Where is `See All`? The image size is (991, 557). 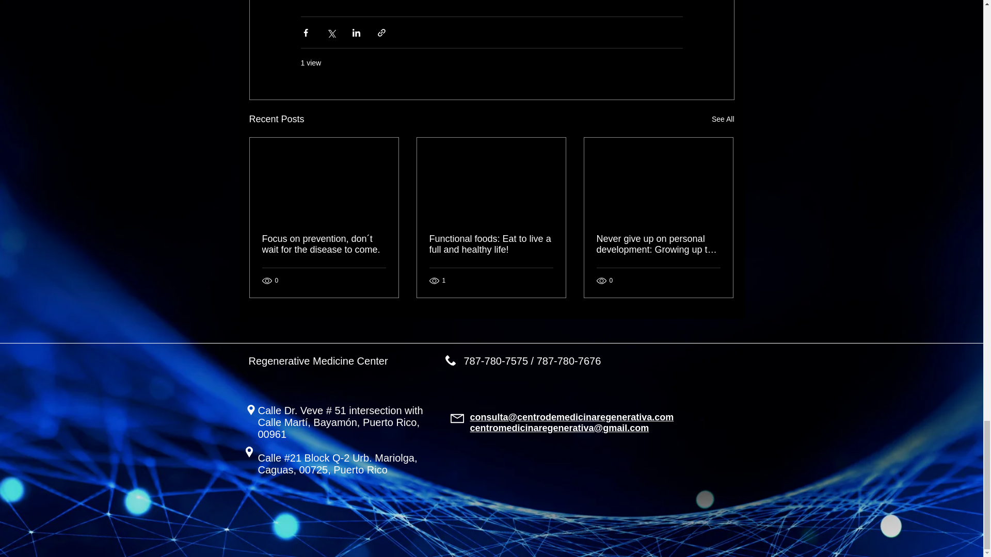
See All is located at coordinates (723, 120).